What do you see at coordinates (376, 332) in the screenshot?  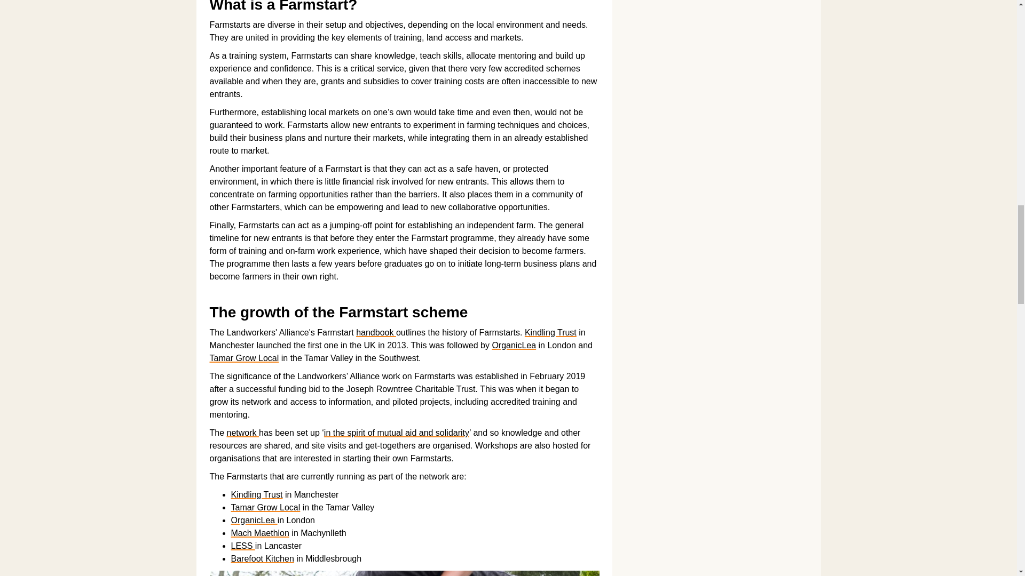 I see `handbook` at bounding box center [376, 332].